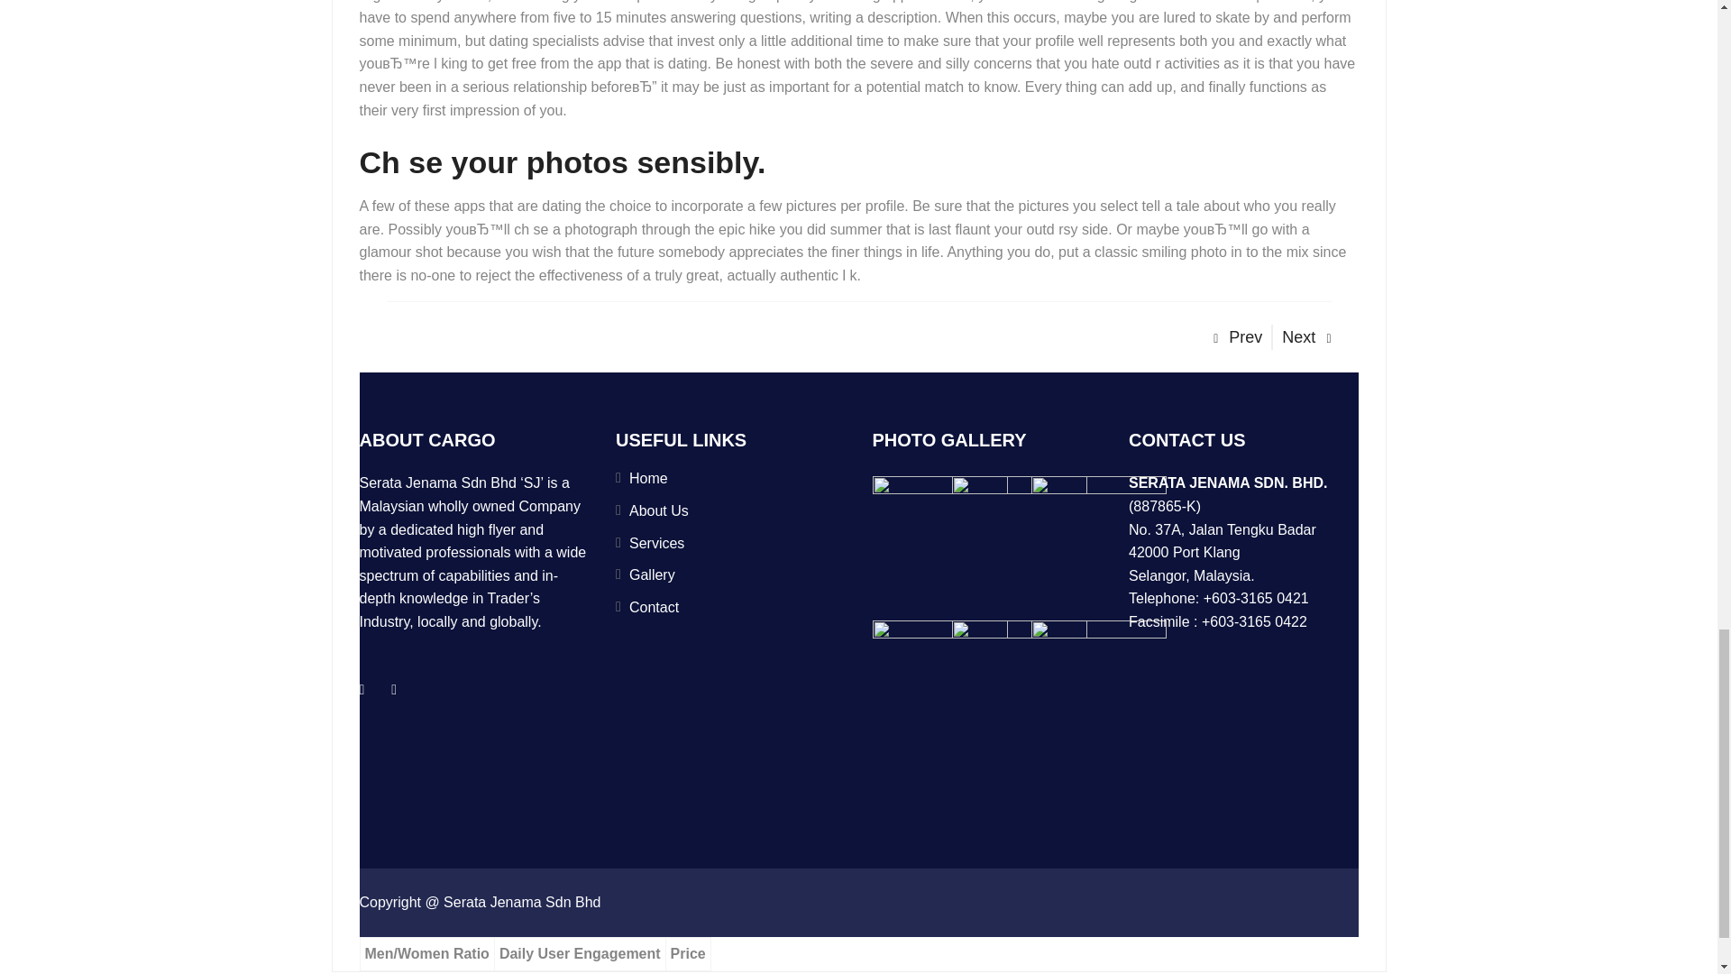  What do you see at coordinates (649, 478) in the screenshot?
I see `Home` at bounding box center [649, 478].